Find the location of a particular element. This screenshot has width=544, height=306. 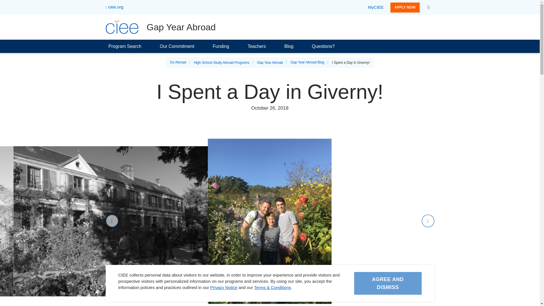

Our Commitment is located at coordinates (177, 46).